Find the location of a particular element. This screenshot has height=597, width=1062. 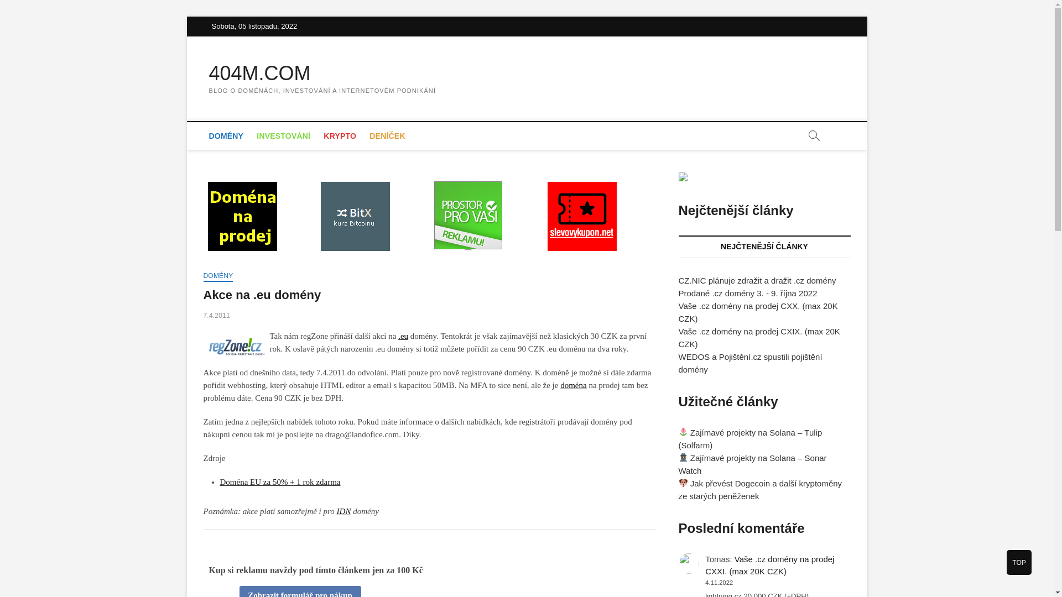

KRYPTO is located at coordinates (340, 136).